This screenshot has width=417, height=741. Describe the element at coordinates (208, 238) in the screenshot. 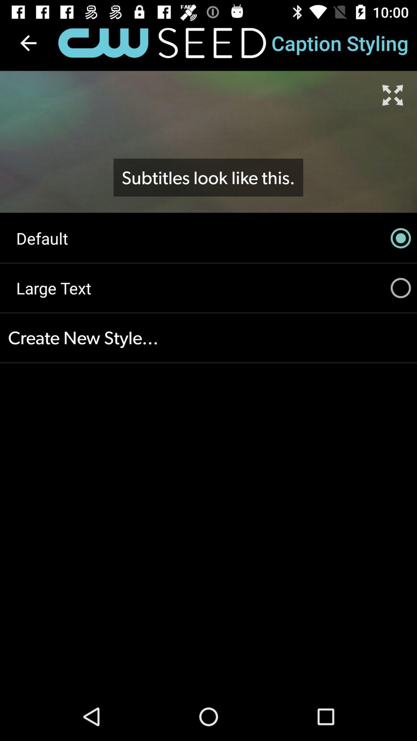

I see `press the icon above the large text icon` at that location.